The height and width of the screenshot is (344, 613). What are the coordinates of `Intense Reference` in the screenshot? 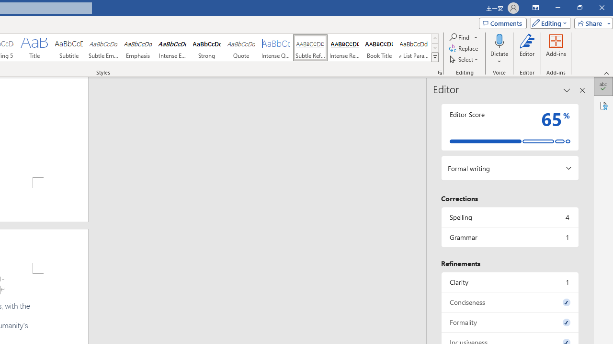 It's located at (345, 48).